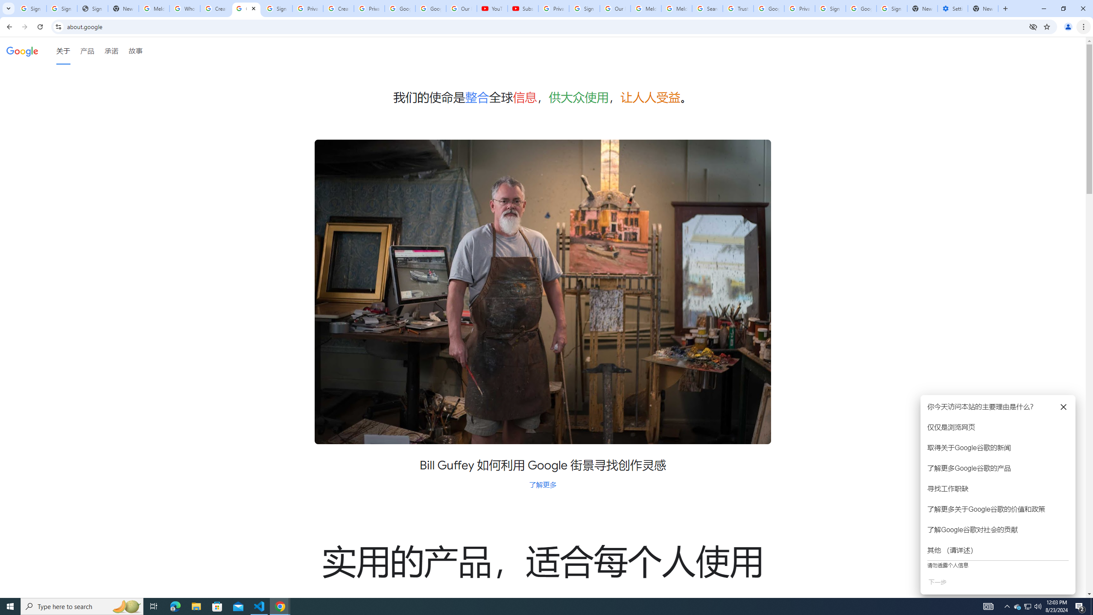  Describe the element at coordinates (431, 9) in the screenshot. I see `Google Account` at that location.